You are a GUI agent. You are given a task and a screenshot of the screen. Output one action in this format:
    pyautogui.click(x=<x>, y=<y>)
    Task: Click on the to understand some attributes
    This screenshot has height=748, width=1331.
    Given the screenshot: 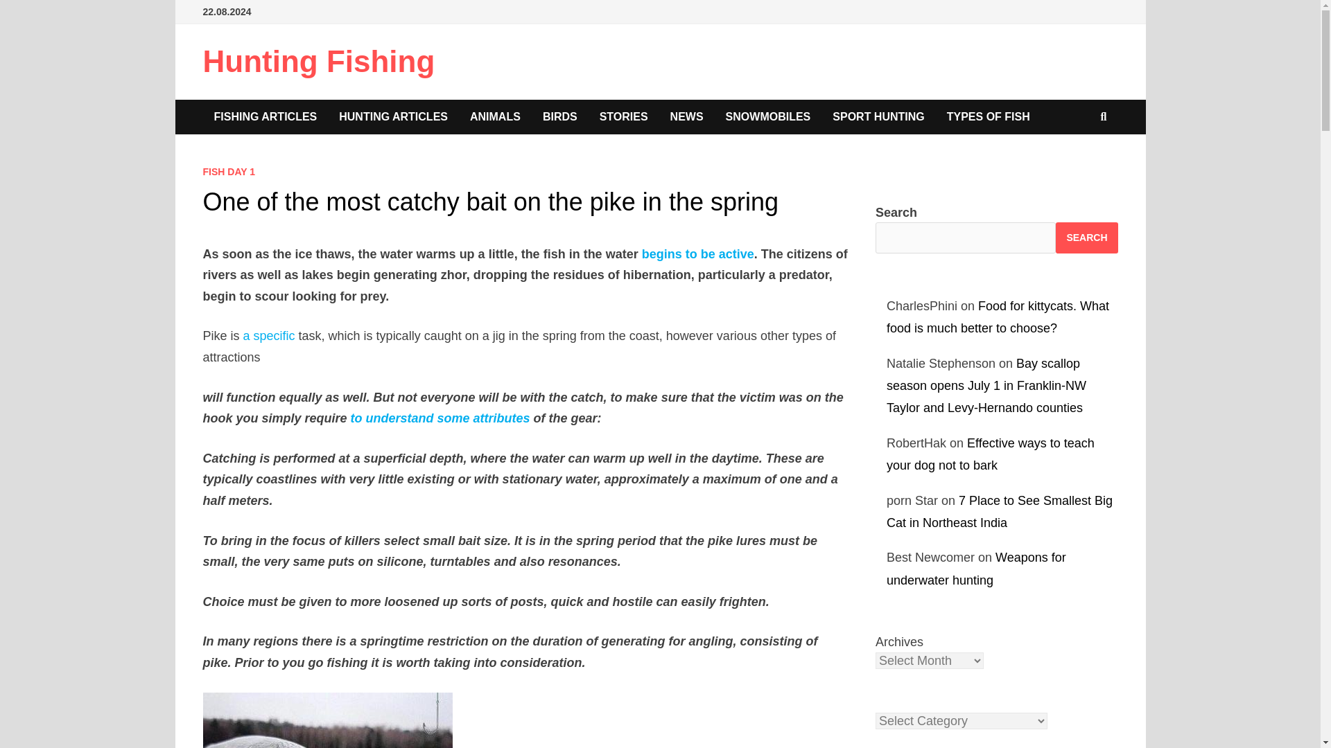 What is the action you would take?
    pyautogui.click(x=440, y=418)
    